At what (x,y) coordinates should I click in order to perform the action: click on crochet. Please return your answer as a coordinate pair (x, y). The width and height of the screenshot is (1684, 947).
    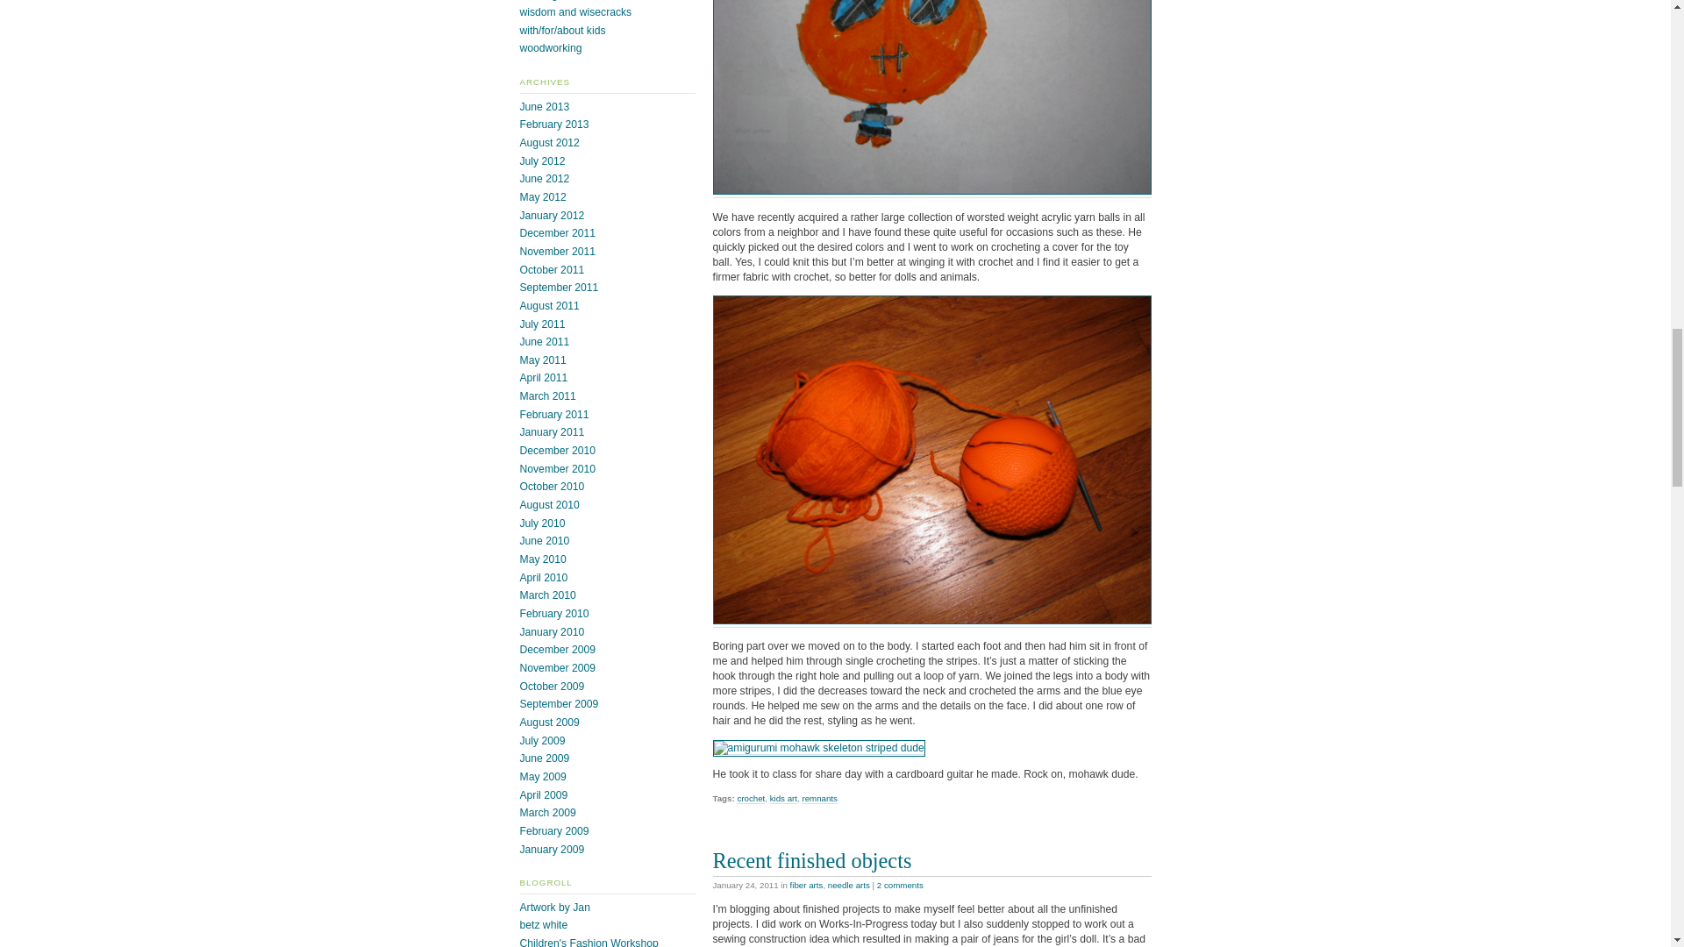
    Looking at the image, I should click on (751, 798).